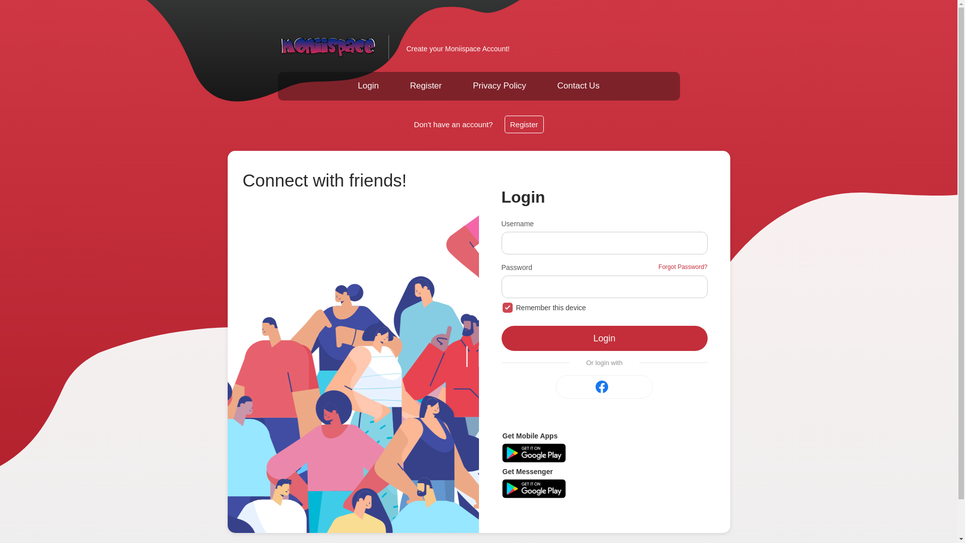  What do you see at coordinates (368, 85) in the screenshot?
I see `Login` at bounding box center [368, 85].